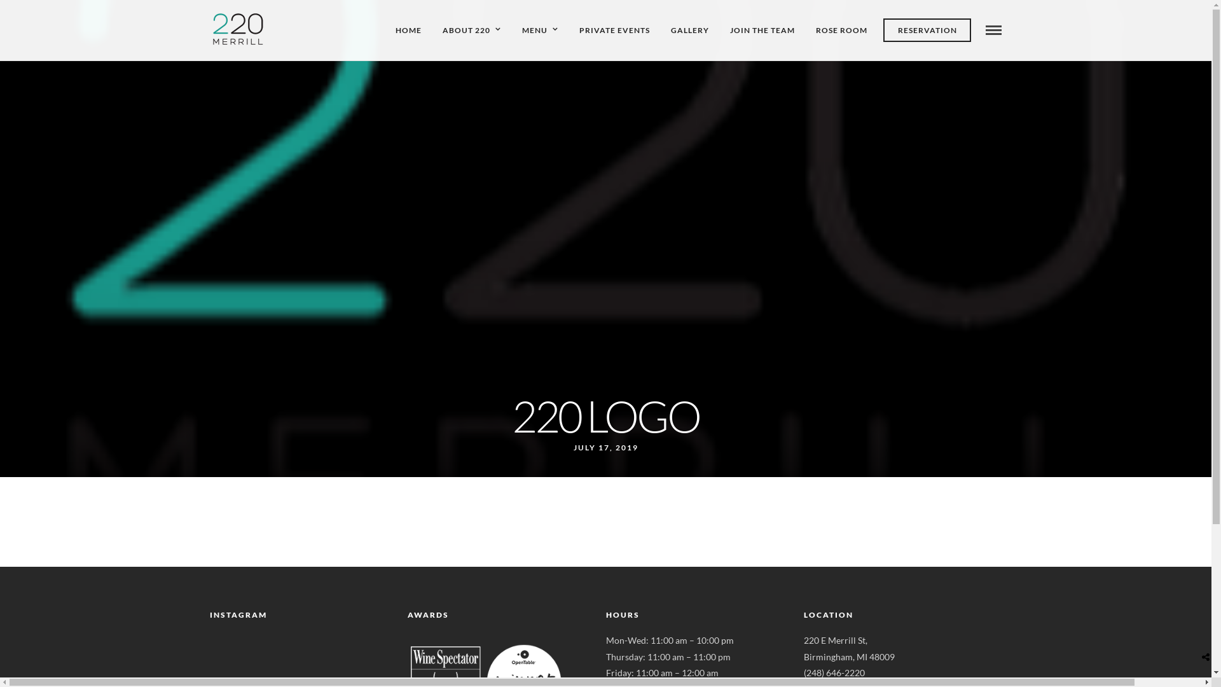 The image size is (1221, 687). What do you see at coordinates (408, 31) in the screenshot?
I see `HOME` at bounding box center [408, 31].